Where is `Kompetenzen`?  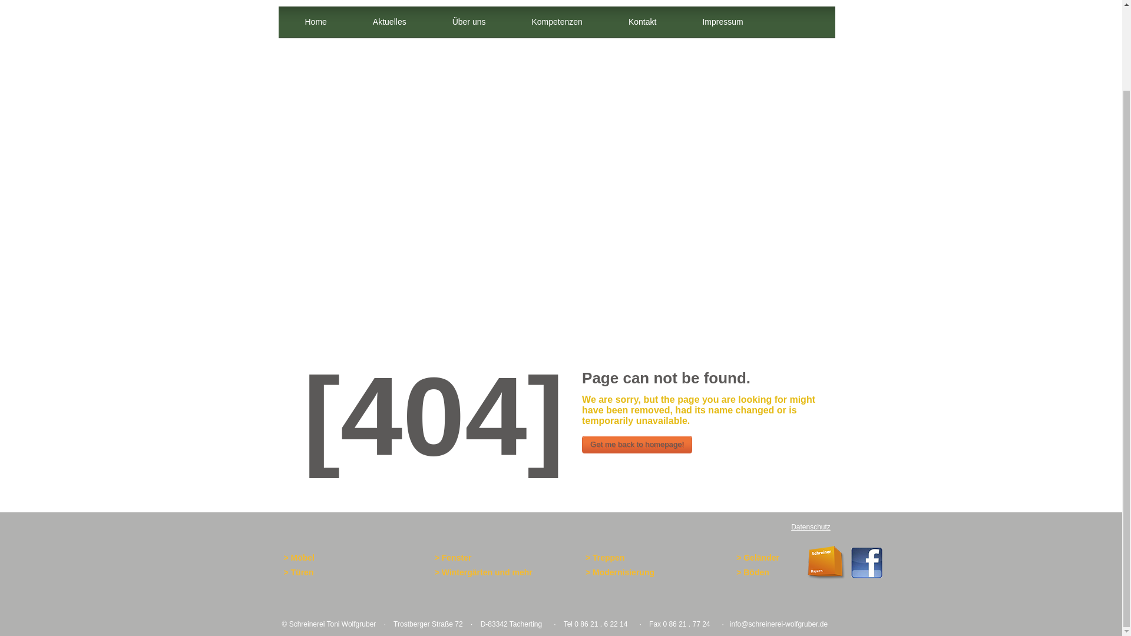
Kompetenzen is located at coordinates (557, 22).